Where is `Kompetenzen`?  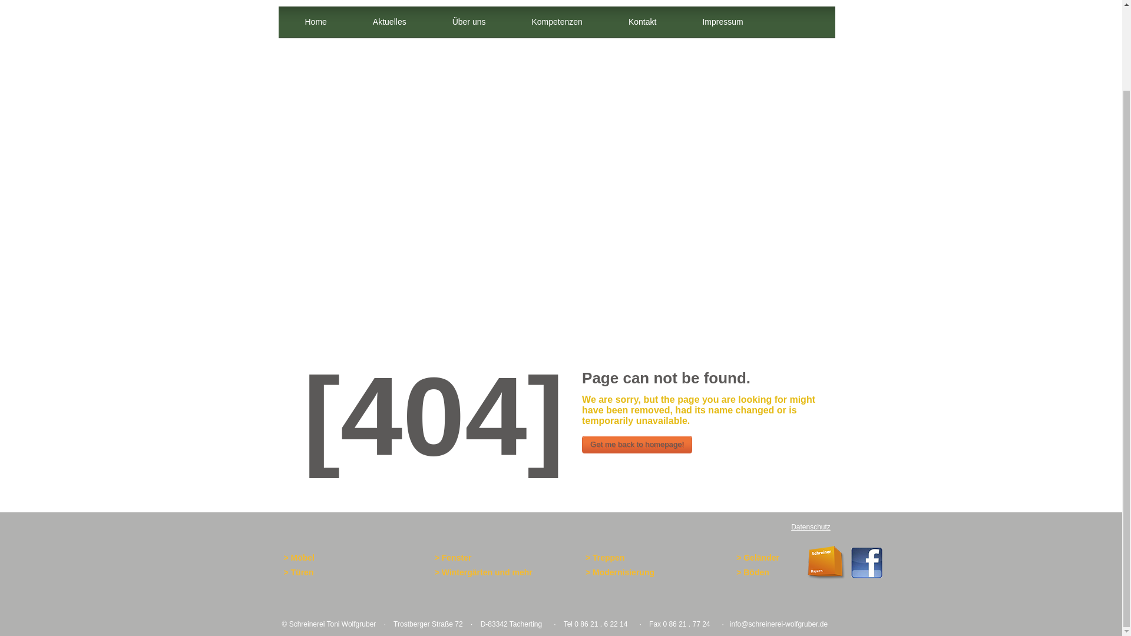
Kompetenzen is located at coordinates (557, 22).